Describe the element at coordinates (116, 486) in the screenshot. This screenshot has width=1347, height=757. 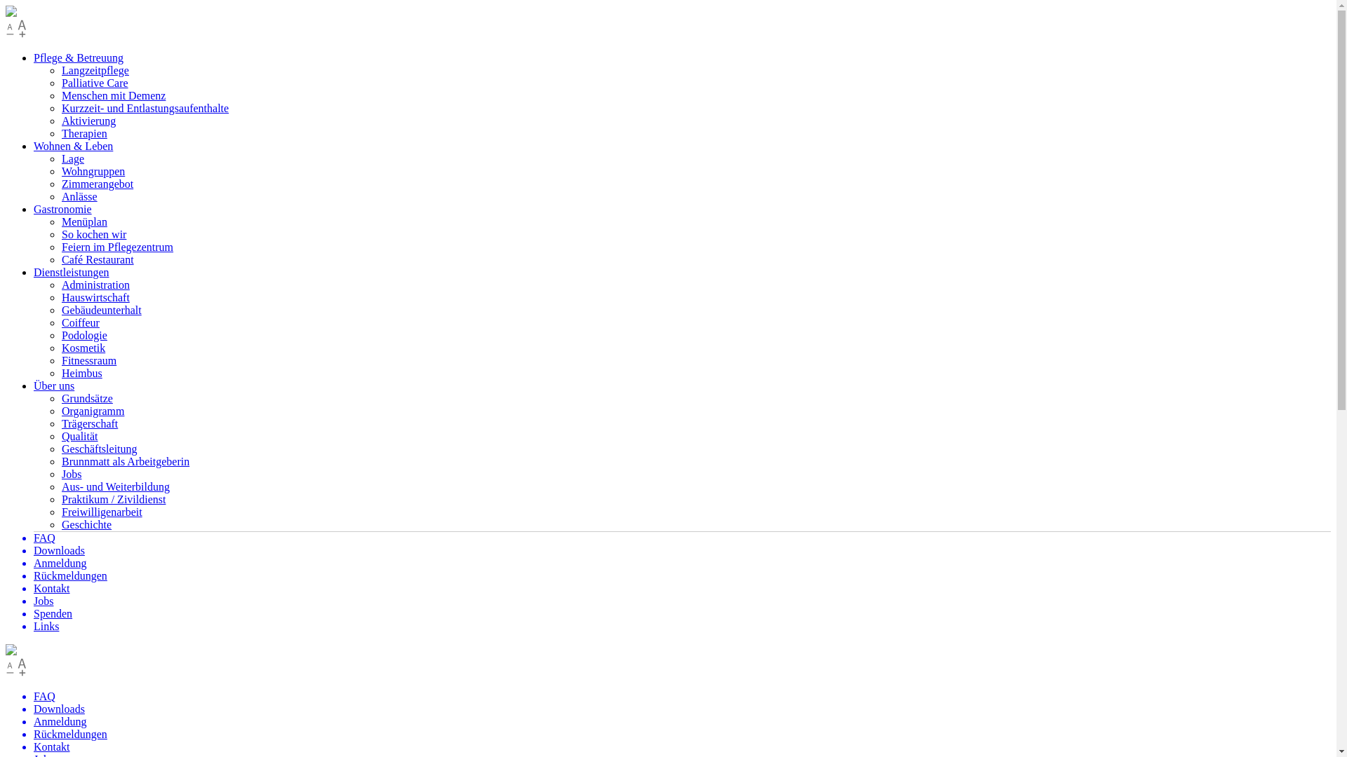
I see `Aus- und Weiterbildung` at that location.